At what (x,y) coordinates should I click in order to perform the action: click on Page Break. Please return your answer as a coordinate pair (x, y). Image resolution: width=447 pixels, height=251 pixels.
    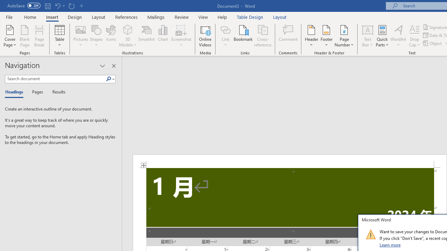
    Looking at the image, I should click on (39, 36).